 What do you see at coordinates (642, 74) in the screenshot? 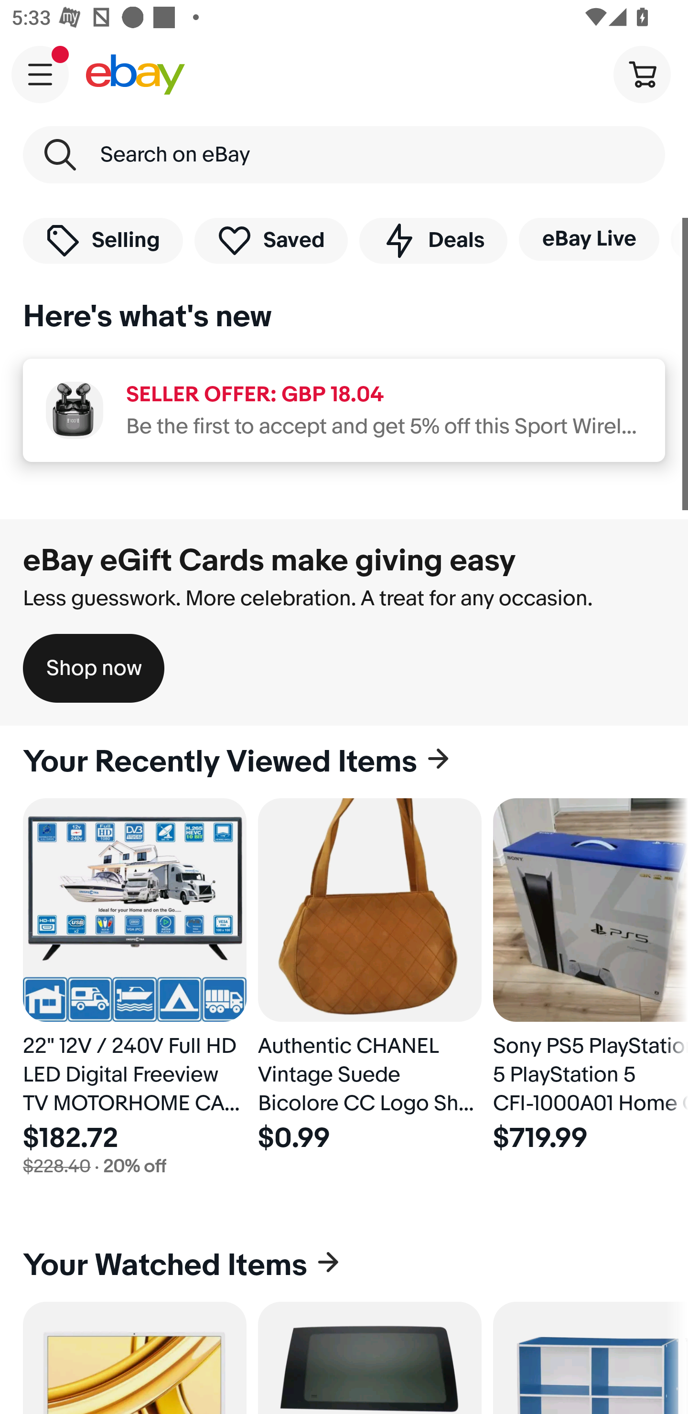
I see `Cart button shopping cart` at bounding box center [642, 74].